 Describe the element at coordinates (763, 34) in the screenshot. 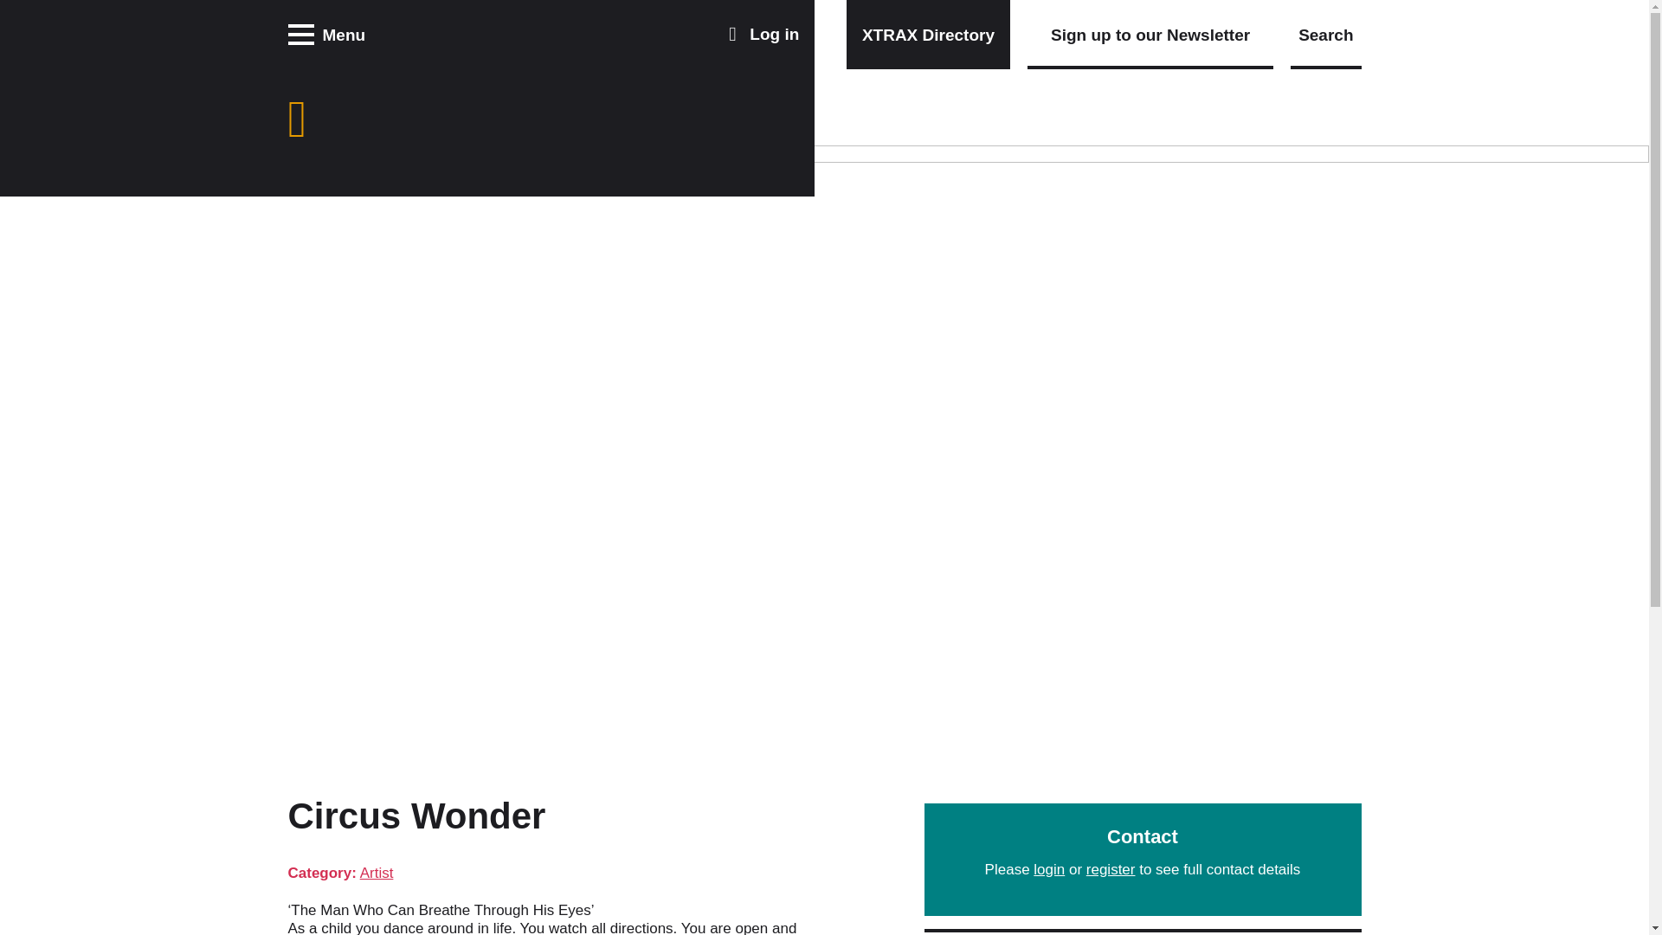

I see `Log in` at that location.